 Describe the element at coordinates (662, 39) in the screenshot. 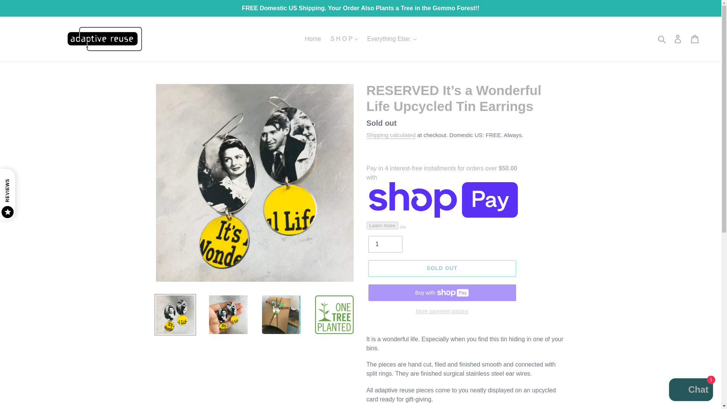

I see `Submit` at that location.